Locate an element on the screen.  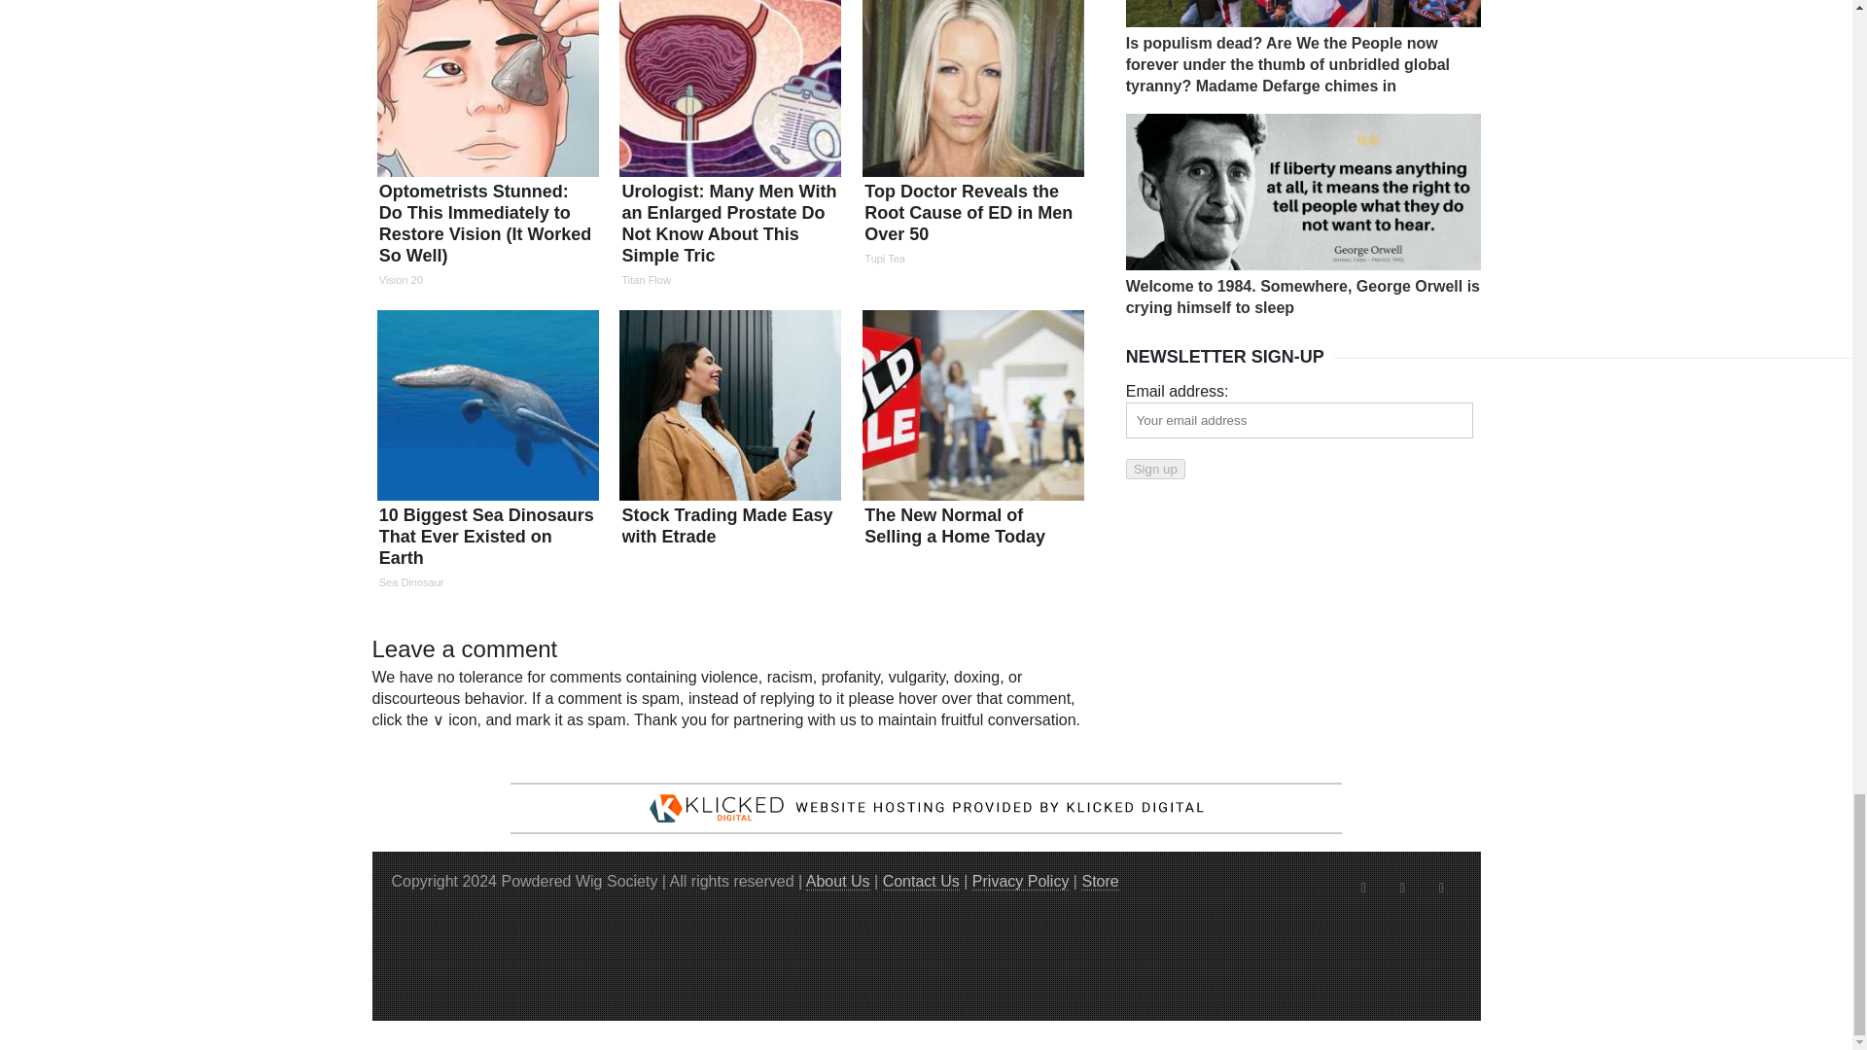
Sign up is located at coordinates (1155, 469).